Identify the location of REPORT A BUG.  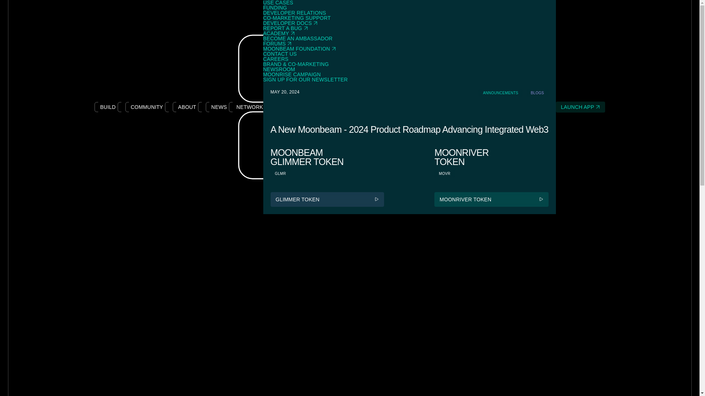
(409, 28).